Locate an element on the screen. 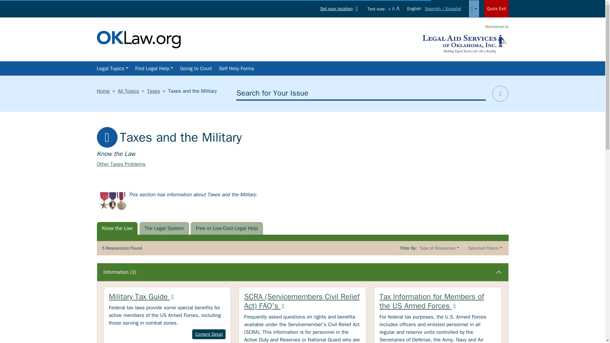 The height and width of the screenshot is (343, 610). Quick Exit is located at coordinates (496, 9).